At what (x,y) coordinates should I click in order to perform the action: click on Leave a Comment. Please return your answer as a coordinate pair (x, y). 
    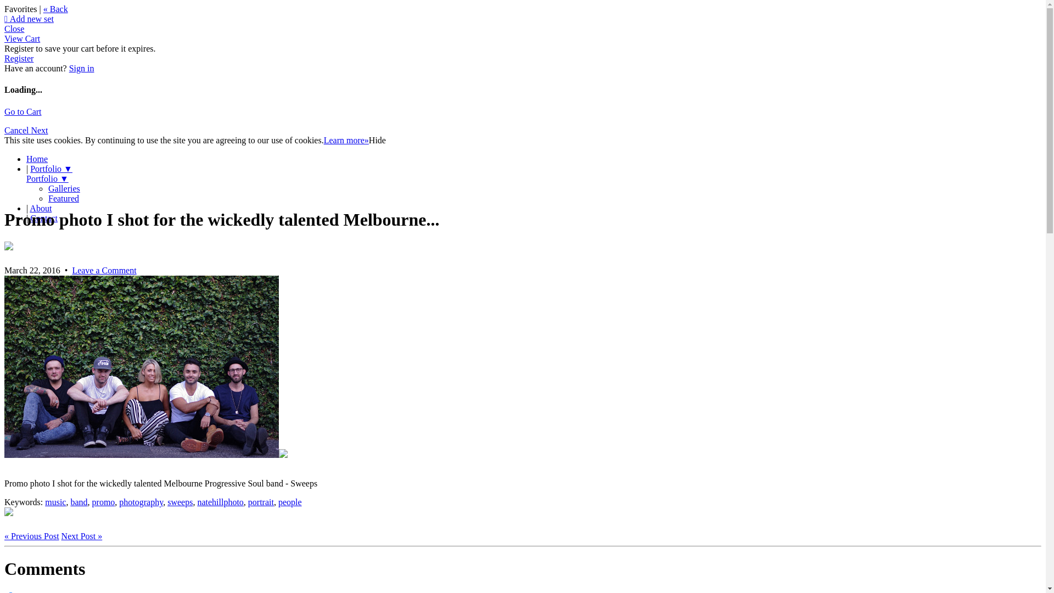
    Looking at the image, I should click on (104, 270).